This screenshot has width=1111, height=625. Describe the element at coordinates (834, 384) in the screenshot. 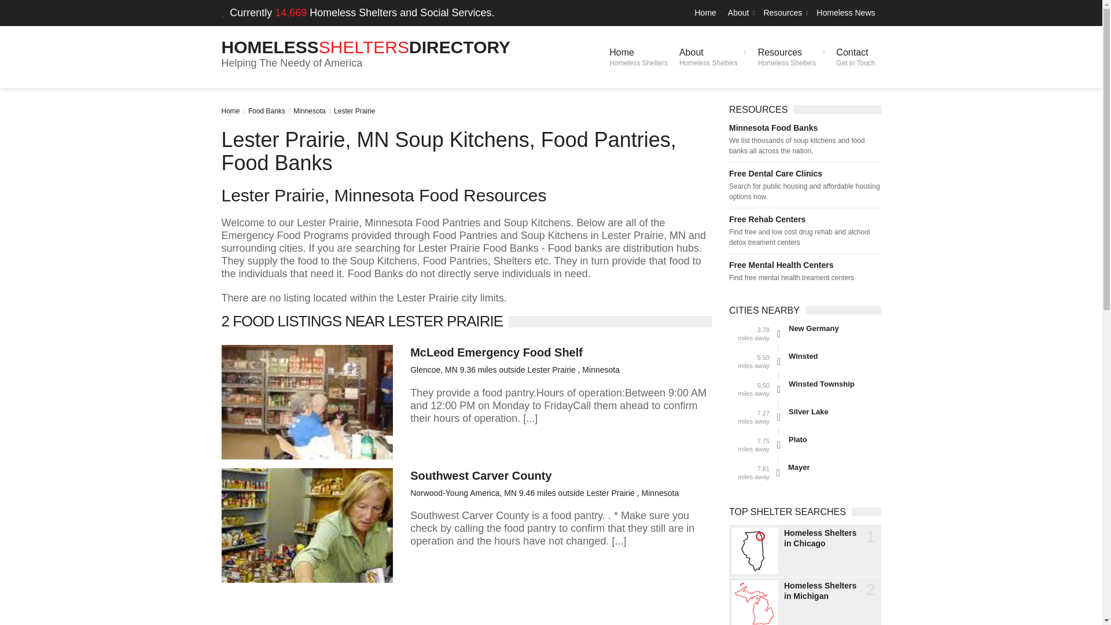

I see `New Germany` at that location.